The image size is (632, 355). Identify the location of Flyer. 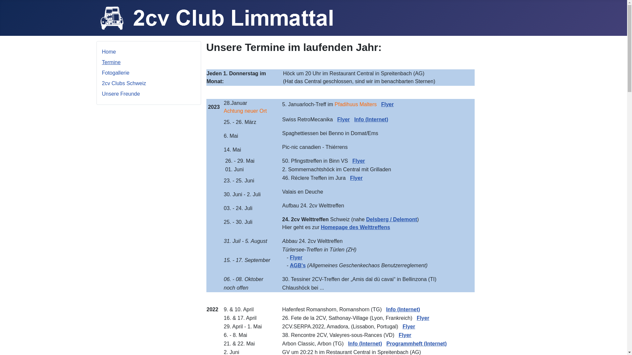
(387, 105).